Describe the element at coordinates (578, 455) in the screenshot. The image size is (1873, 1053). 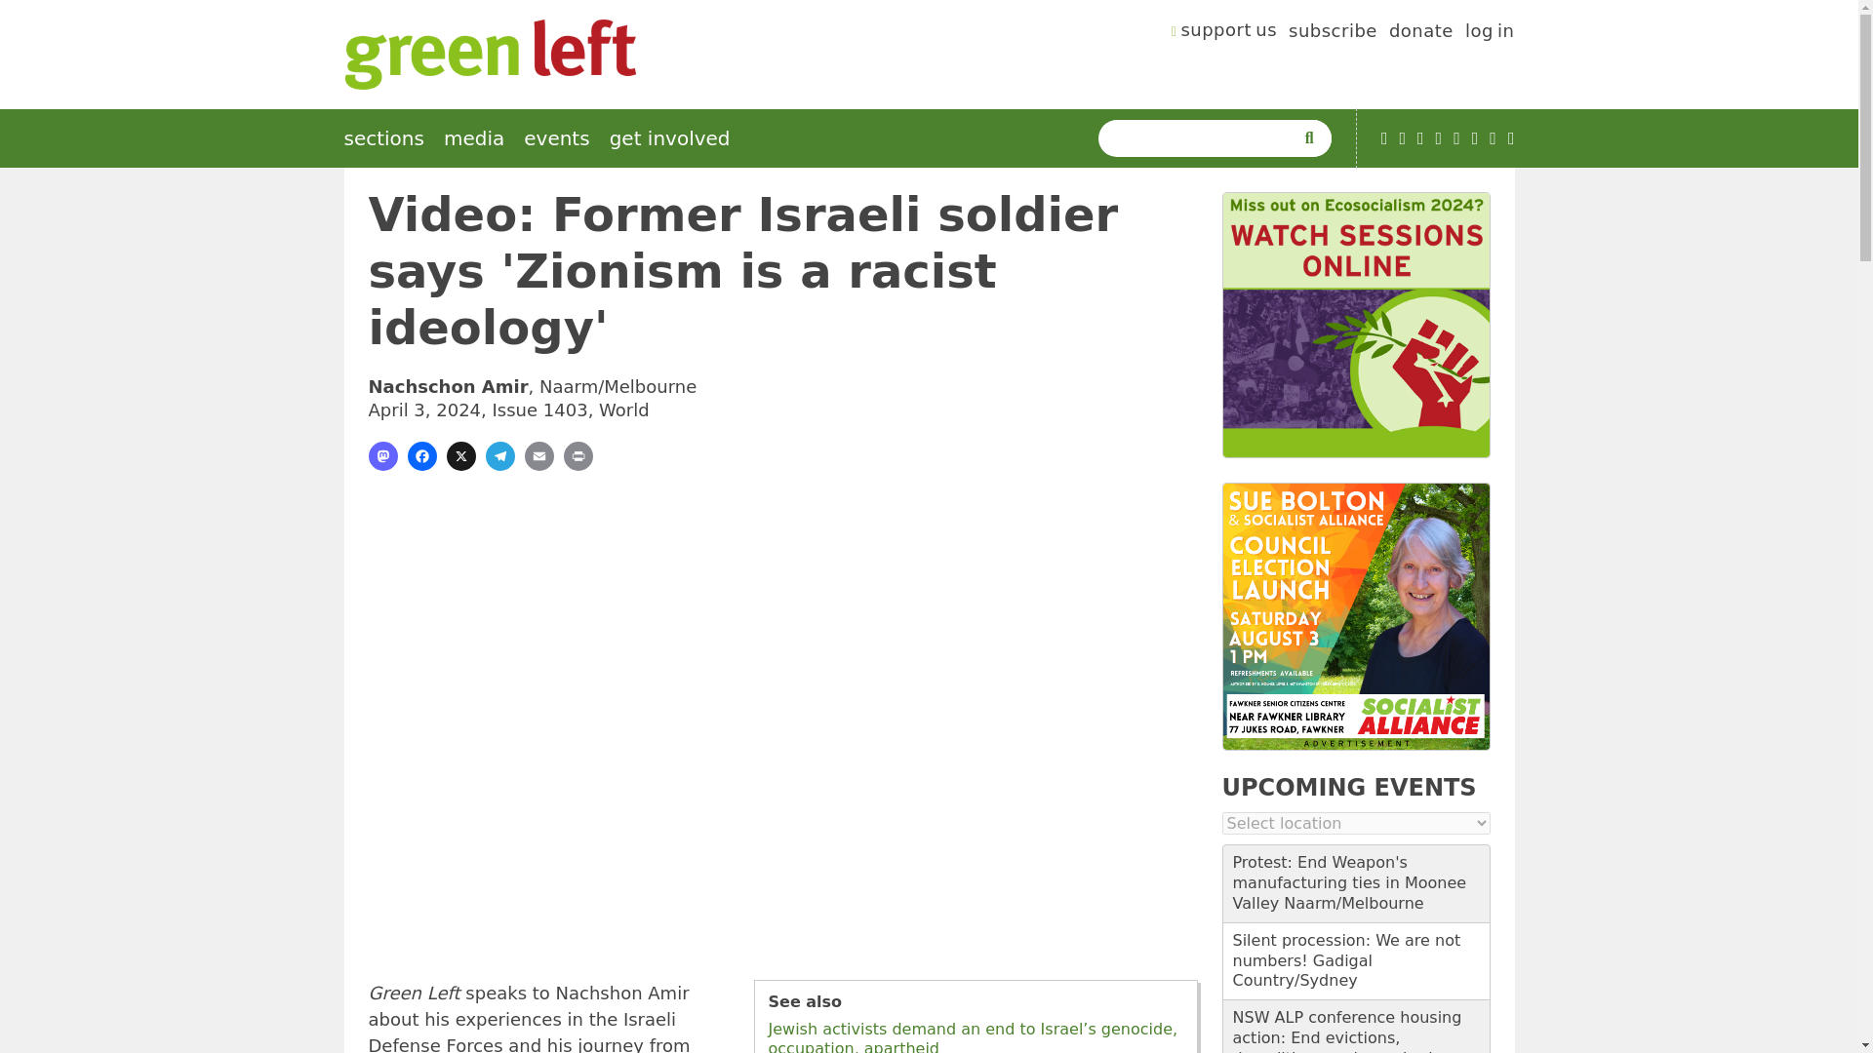
I see `Print` at that location.